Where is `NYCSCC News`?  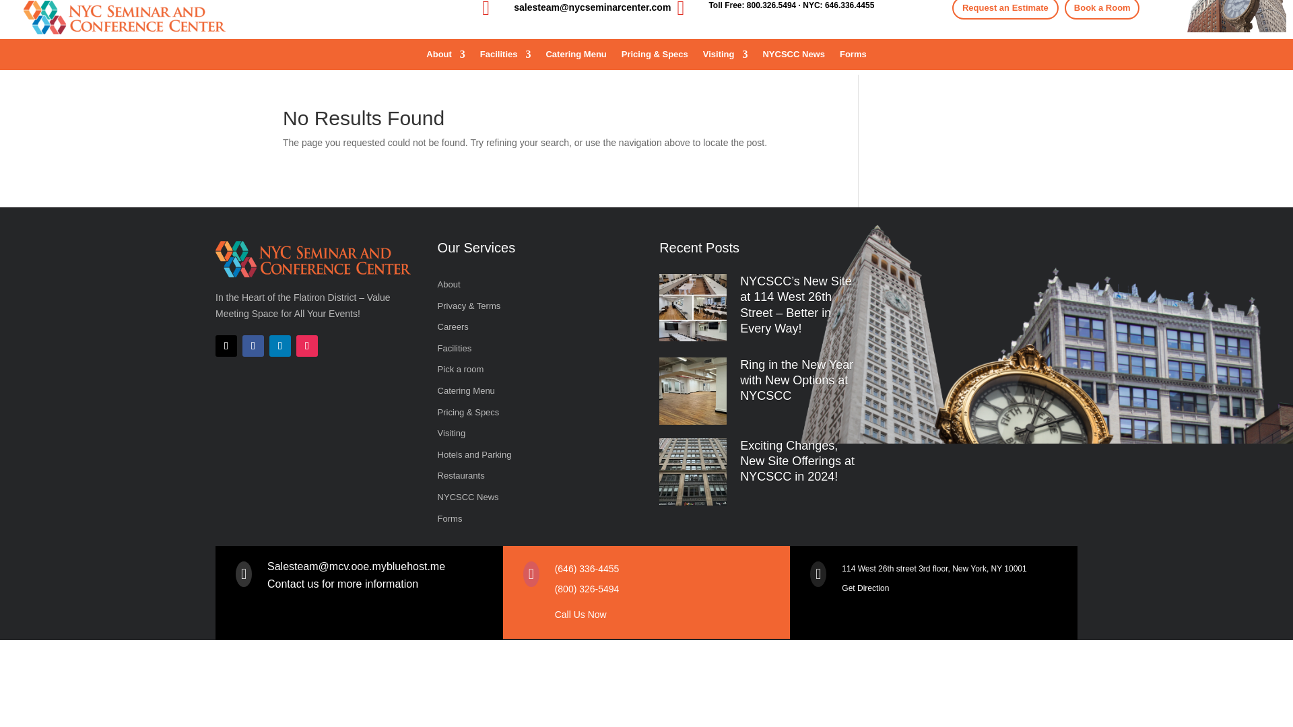
NYCSCC News is located at coordinates (528, 499).